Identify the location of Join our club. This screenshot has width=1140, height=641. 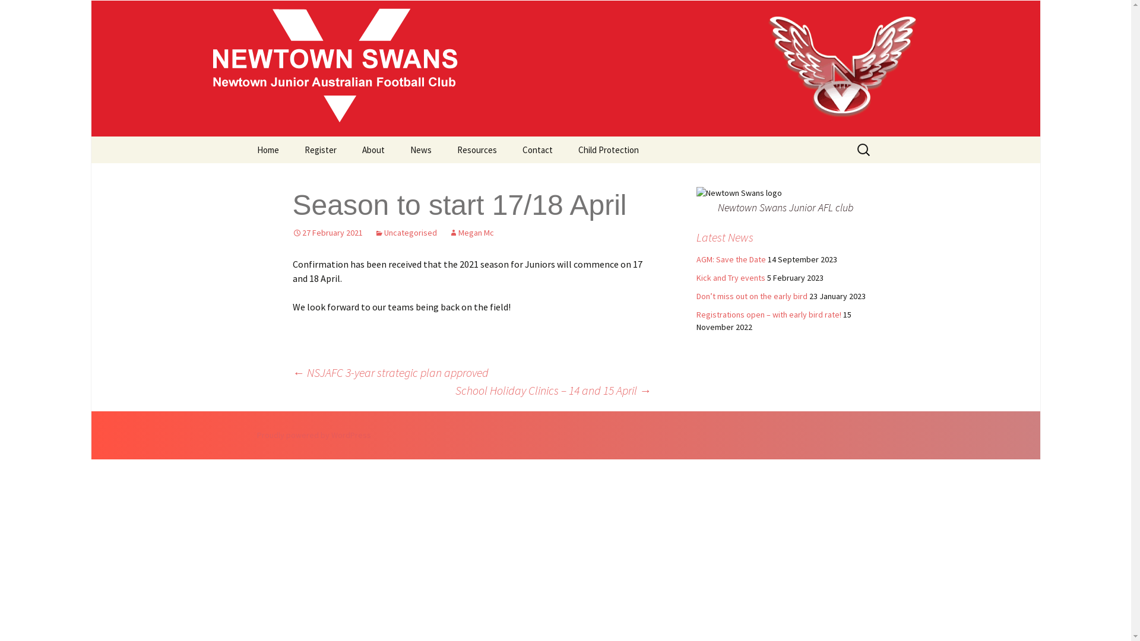
(410, 177).